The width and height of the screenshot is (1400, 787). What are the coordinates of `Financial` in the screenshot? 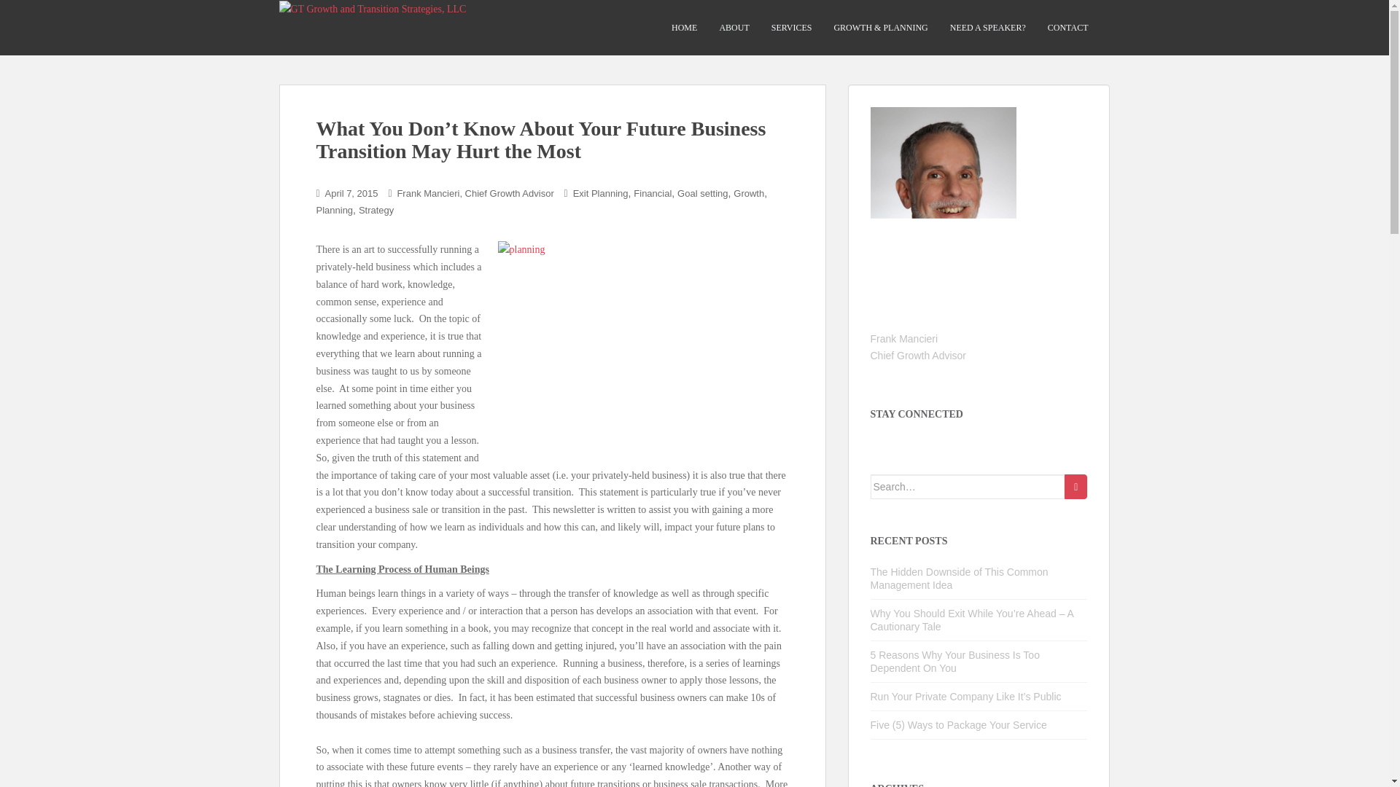 It's located at (653, 194).